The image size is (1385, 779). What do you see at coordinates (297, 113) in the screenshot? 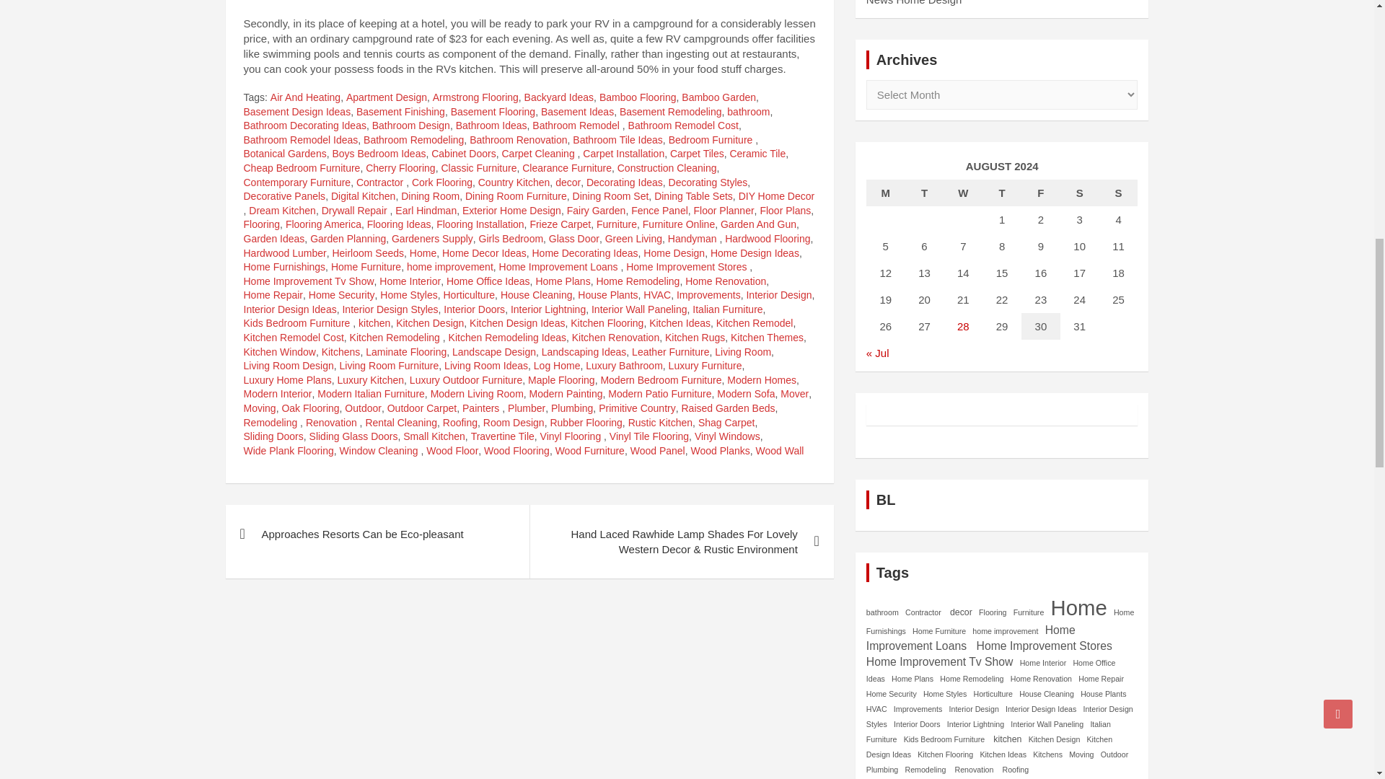
I see `Basement Design Ideas` at bounding box center [297, 113].